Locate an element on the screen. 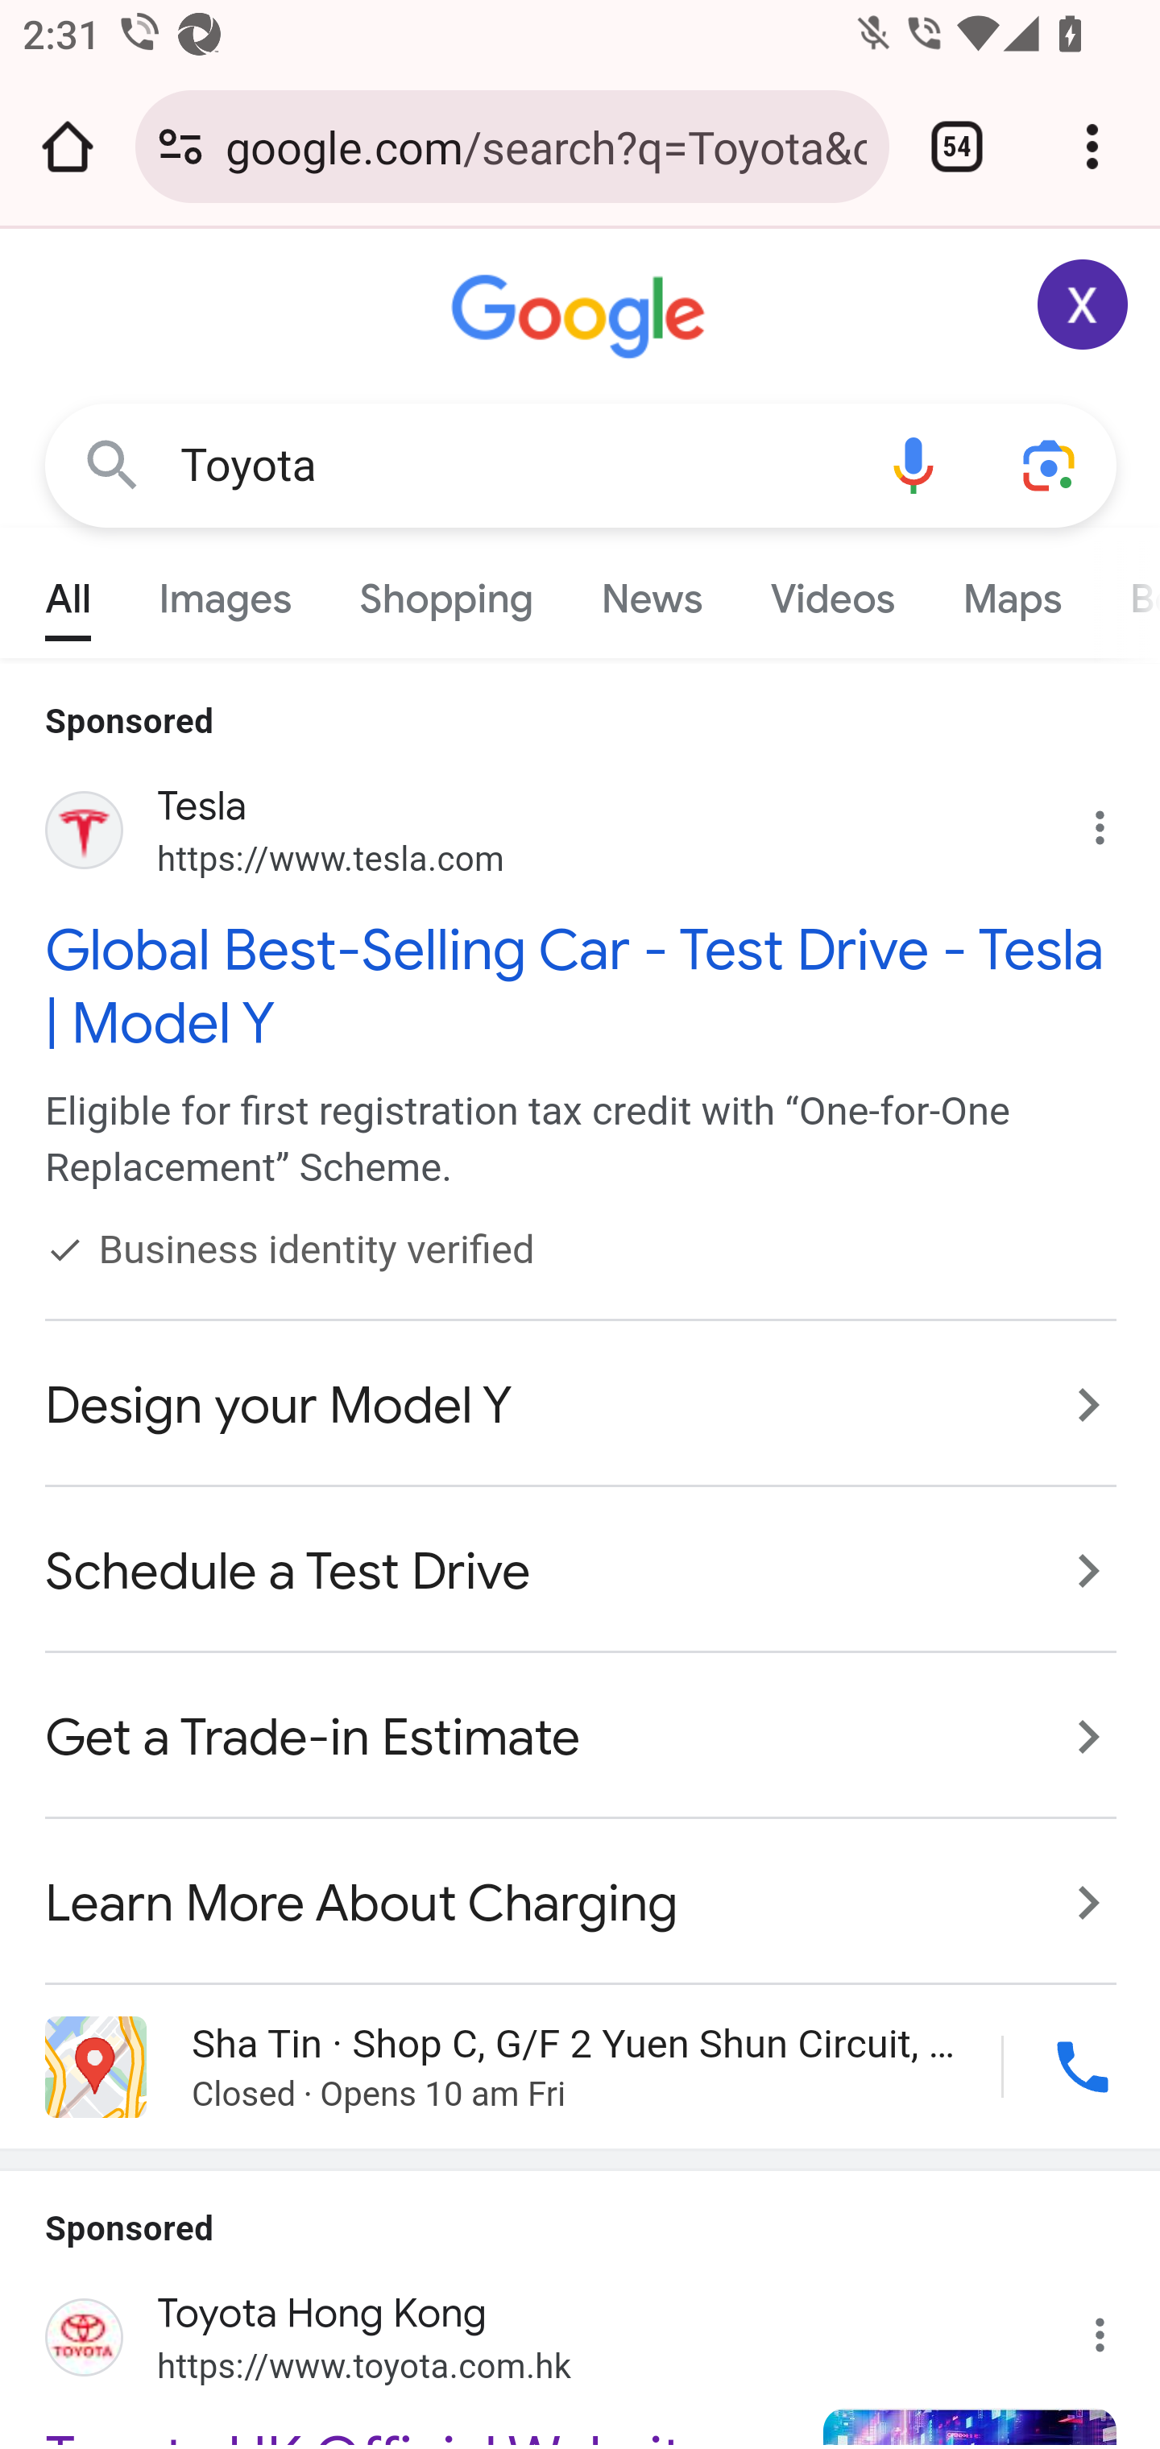 The height and width of the screenshot is (2449, 1160). Schedule a Test Drive is located at coordinates (582, 1573).